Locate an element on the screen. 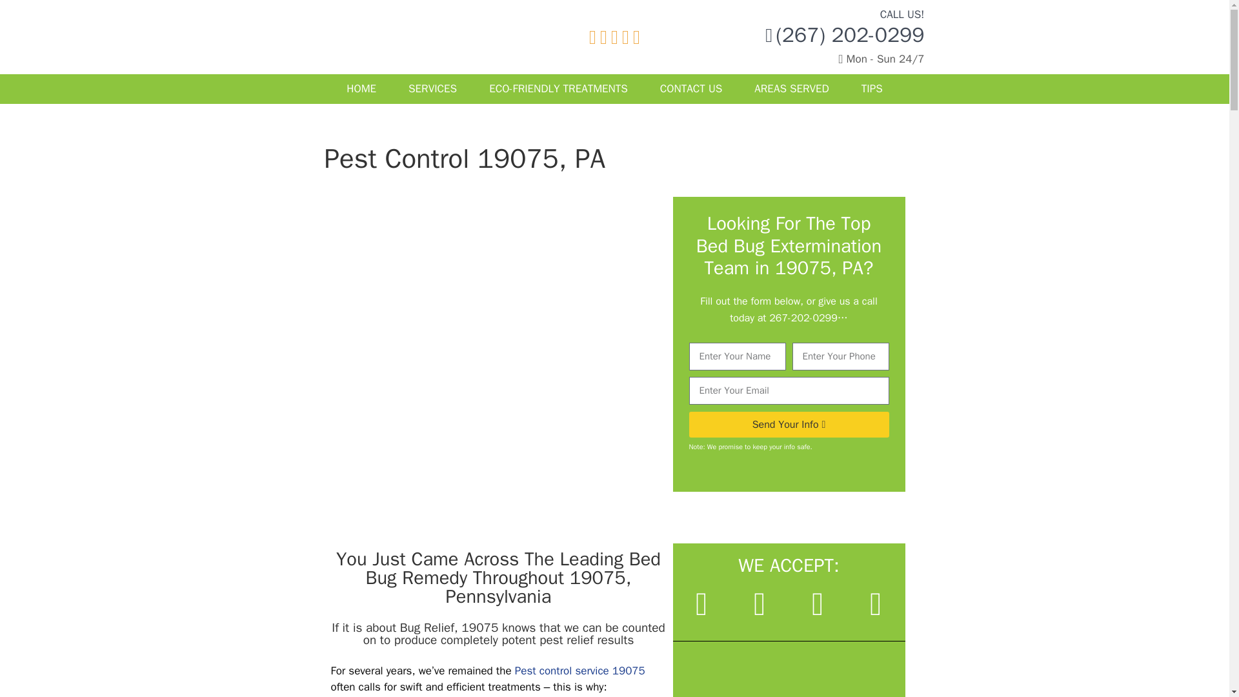  ECO-FRIENDLY TREATMENTS is located at coordinates (559, 88).